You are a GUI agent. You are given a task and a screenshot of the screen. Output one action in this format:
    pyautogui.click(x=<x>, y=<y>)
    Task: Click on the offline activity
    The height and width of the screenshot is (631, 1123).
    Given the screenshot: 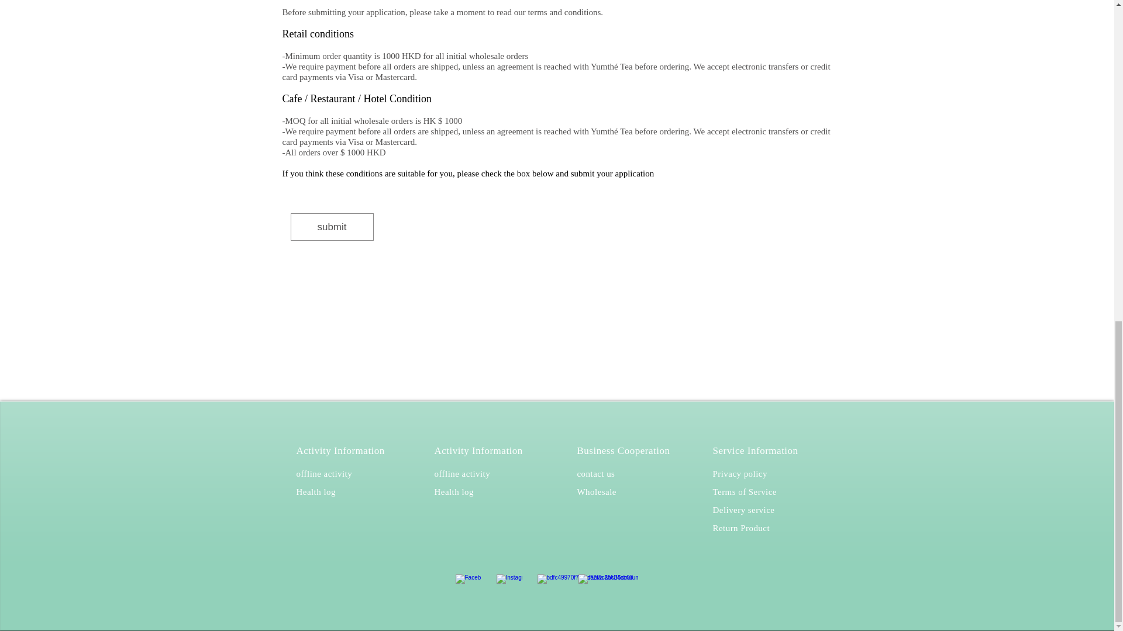 What is the action you would take?
    pyautogui.click(x=324, y=473)
    